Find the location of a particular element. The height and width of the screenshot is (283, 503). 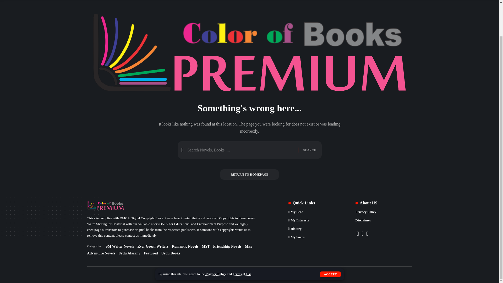

Terms of Use is located at coordinates (242, 236).